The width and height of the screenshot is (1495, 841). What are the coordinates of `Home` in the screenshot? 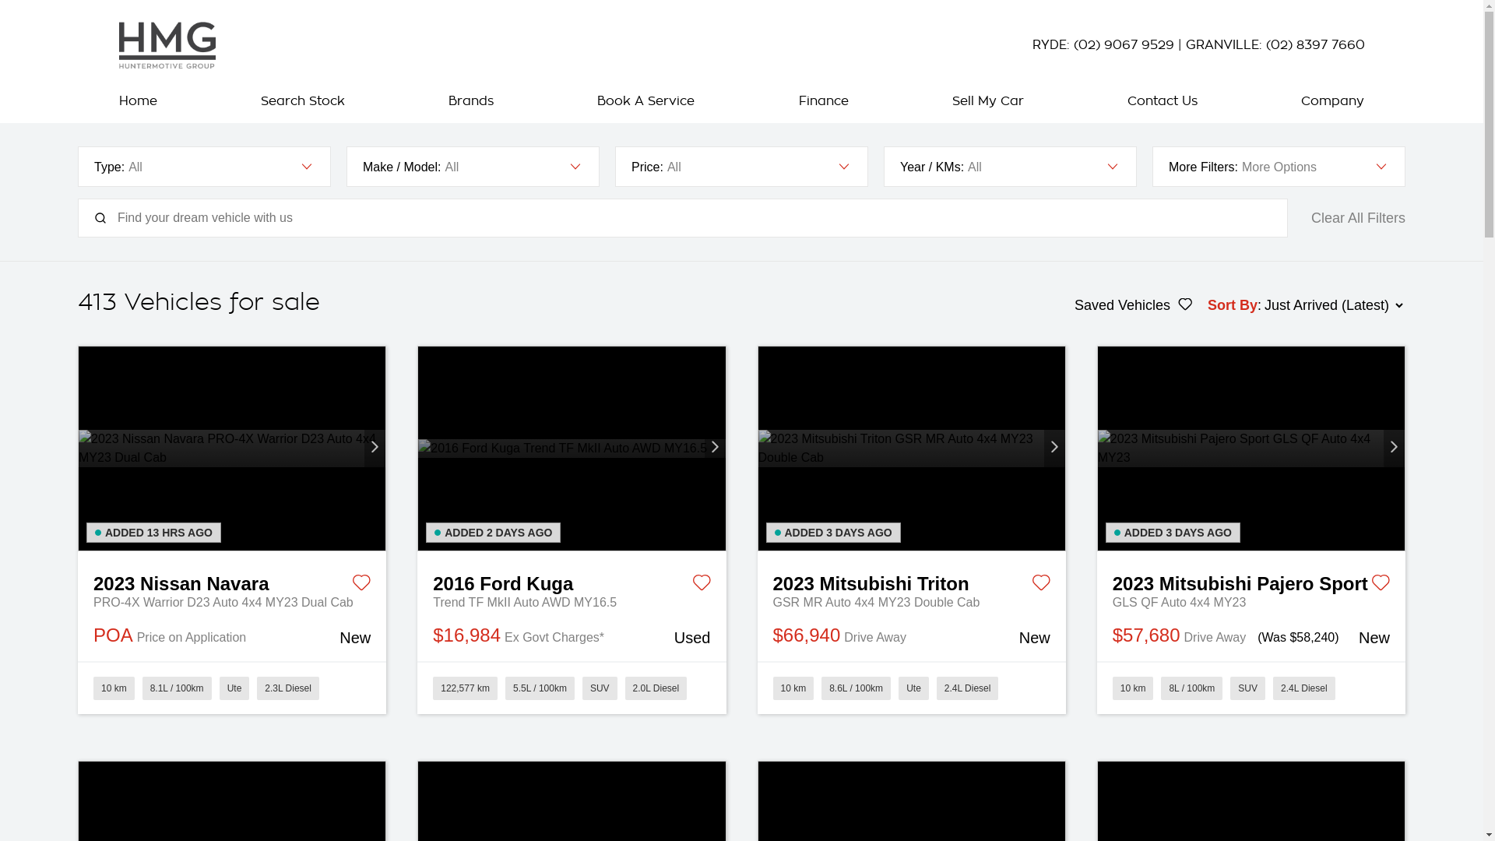 It's located at (142, 101).